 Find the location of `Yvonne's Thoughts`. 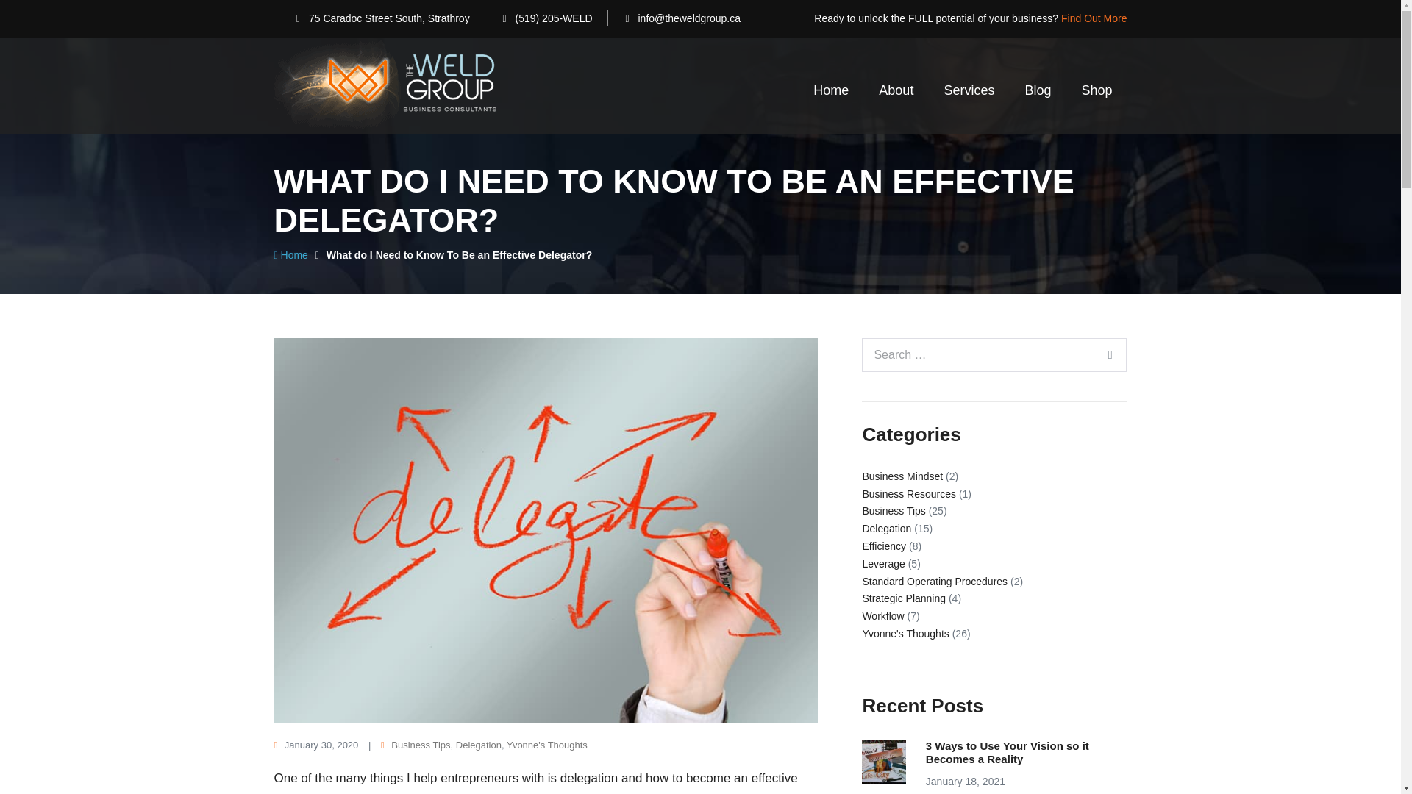

Yvonne's Thoughts is located at coordinates (547, 744).